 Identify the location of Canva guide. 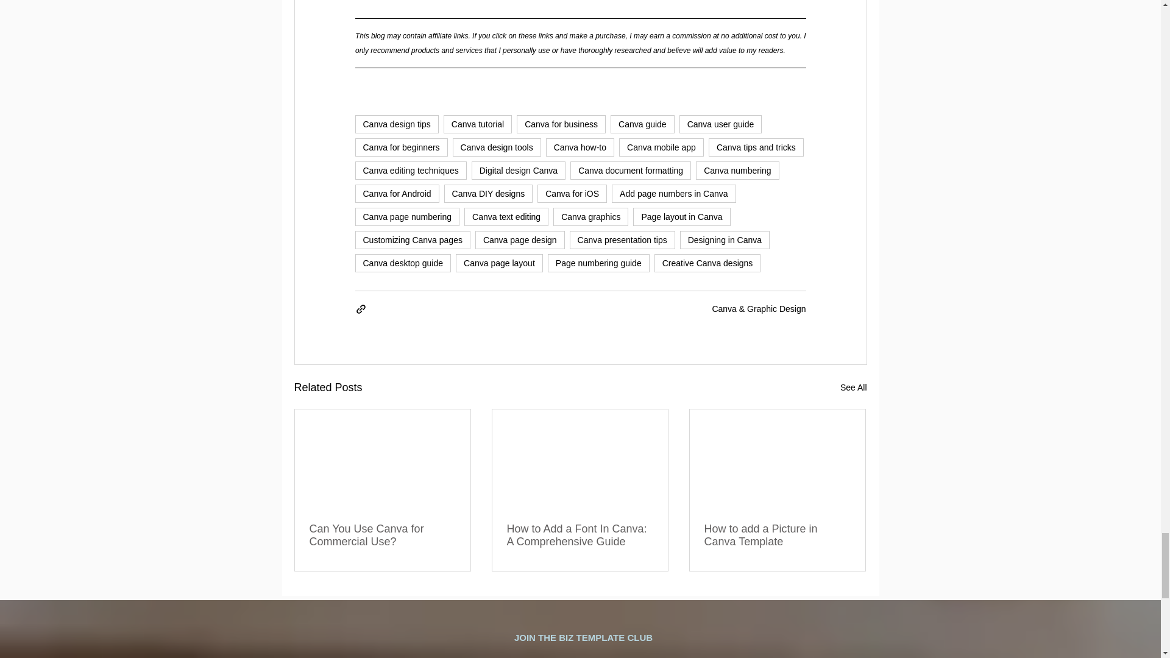
(642, 123).